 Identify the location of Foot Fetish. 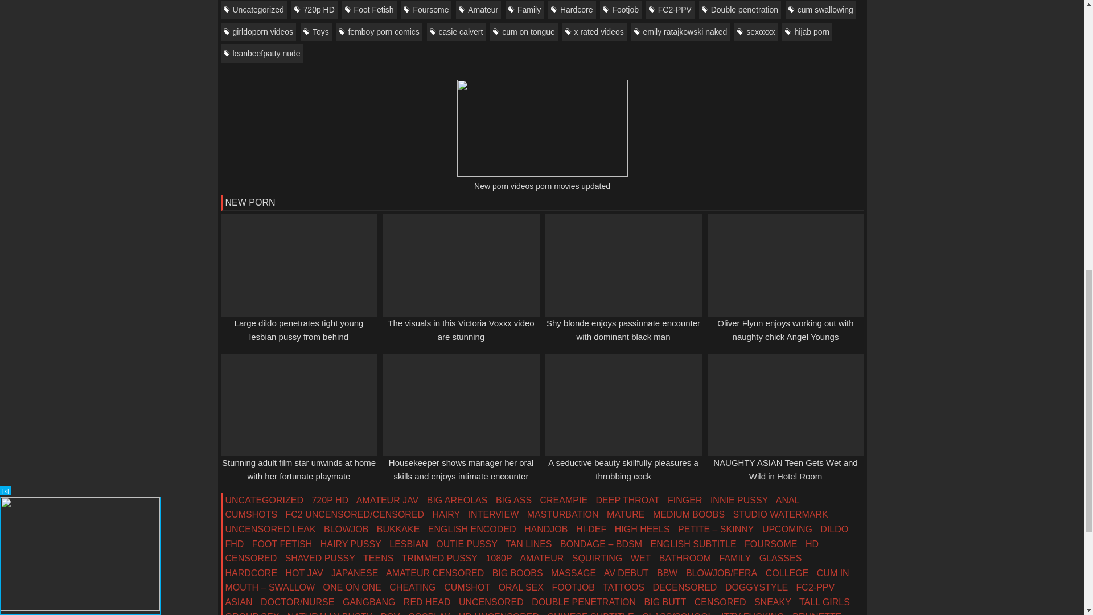
(369, 10).